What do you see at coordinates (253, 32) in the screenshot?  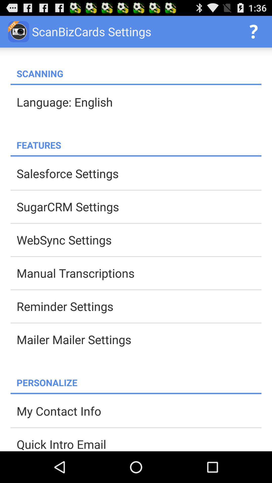 I see `turn off the app to the right of the scanbizcards settings item` at bounding box center [253, 32].